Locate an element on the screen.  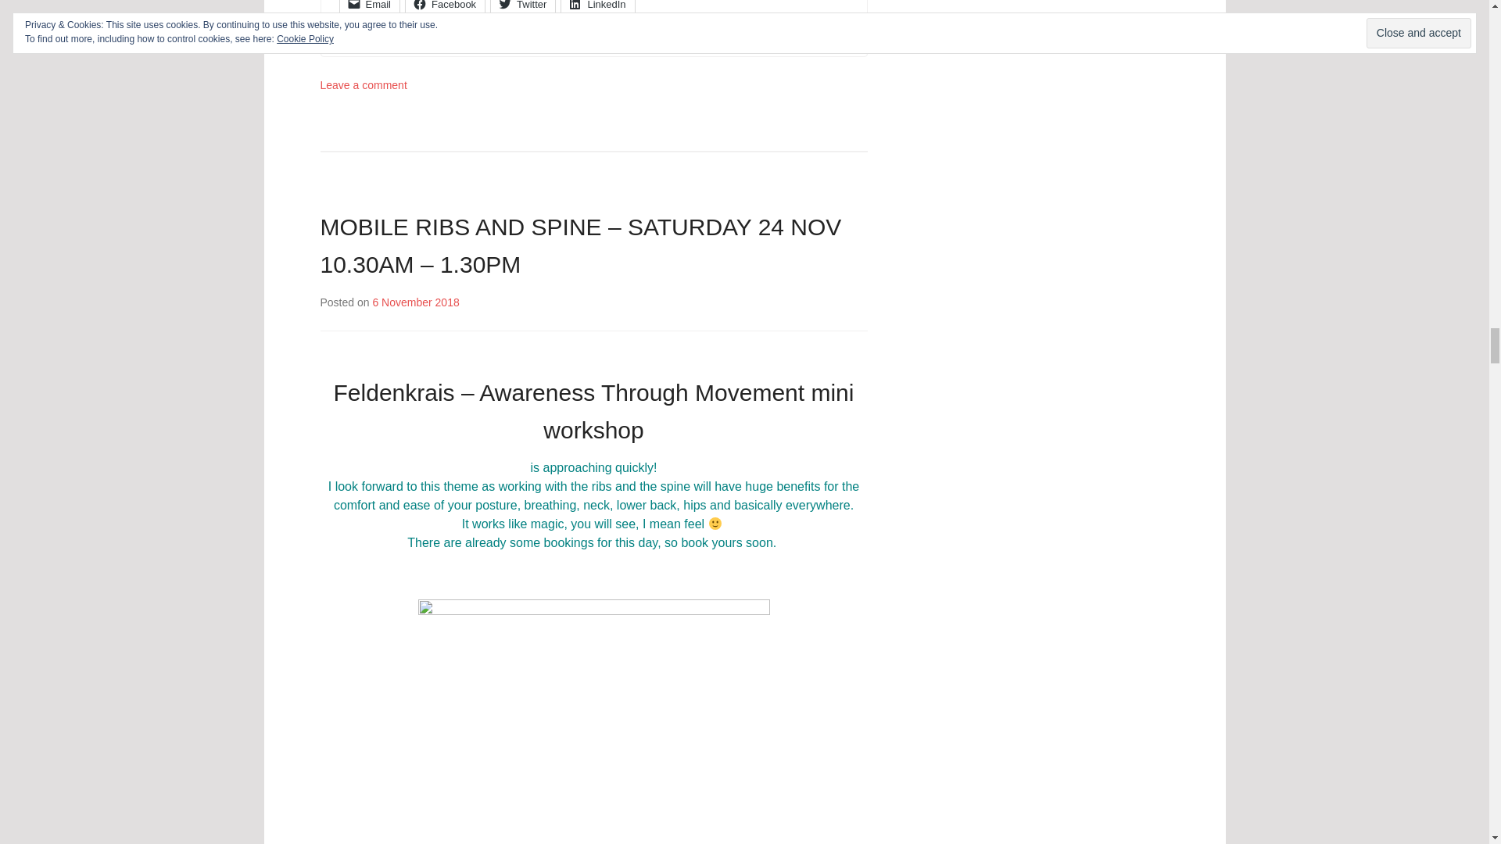
Click to share on Facebook is located at coordinates (445, 8).